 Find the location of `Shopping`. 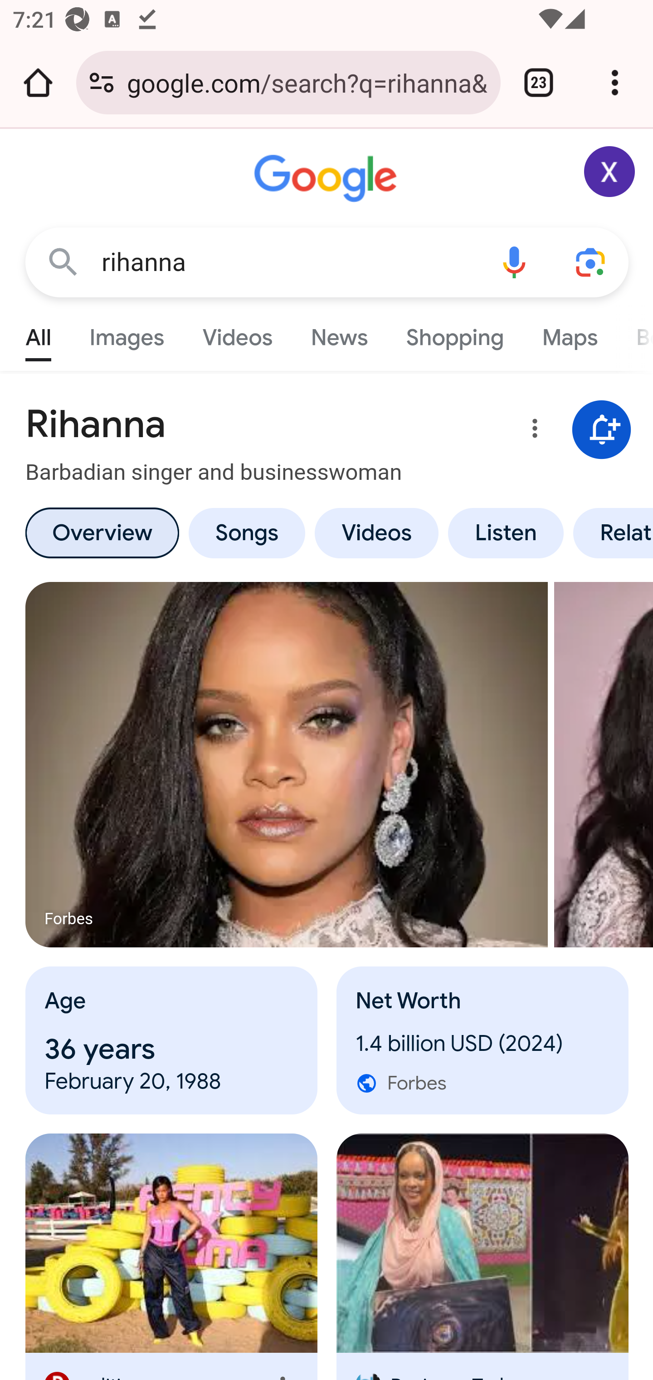

Shopping is located at coordinates (454, 333).